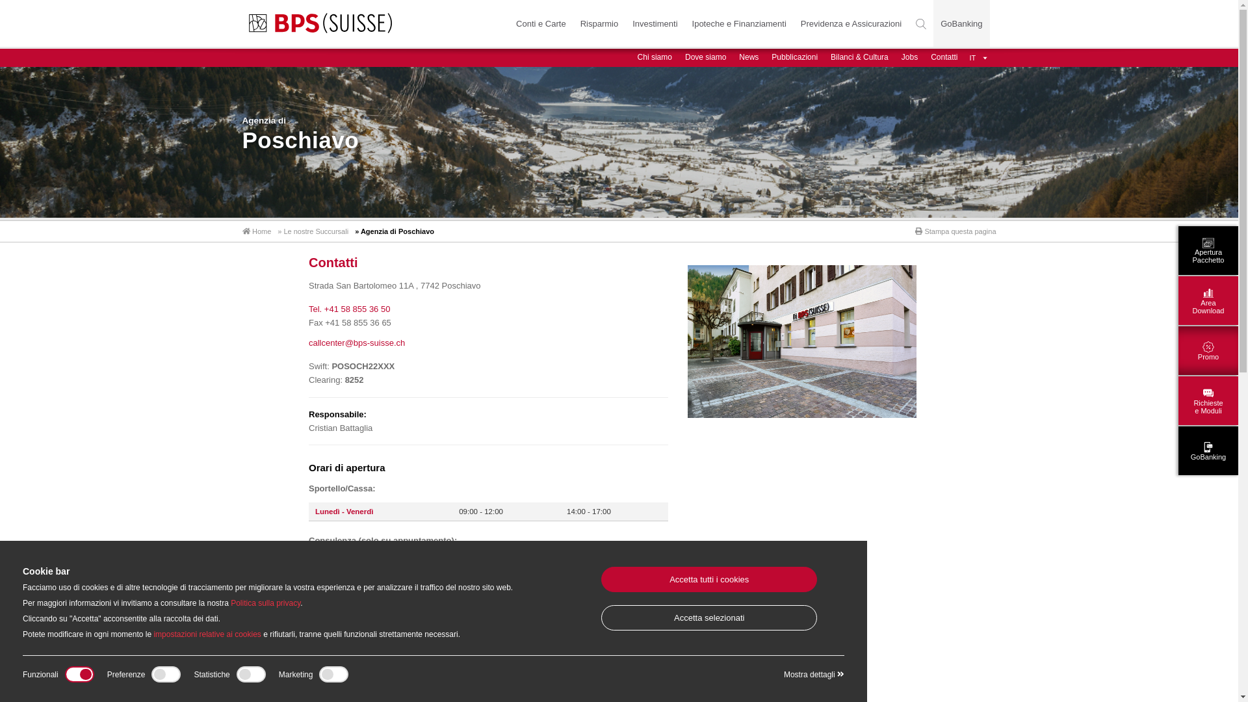  I want to click on callcenter@bps-suisse.ch, so click(357, 343).